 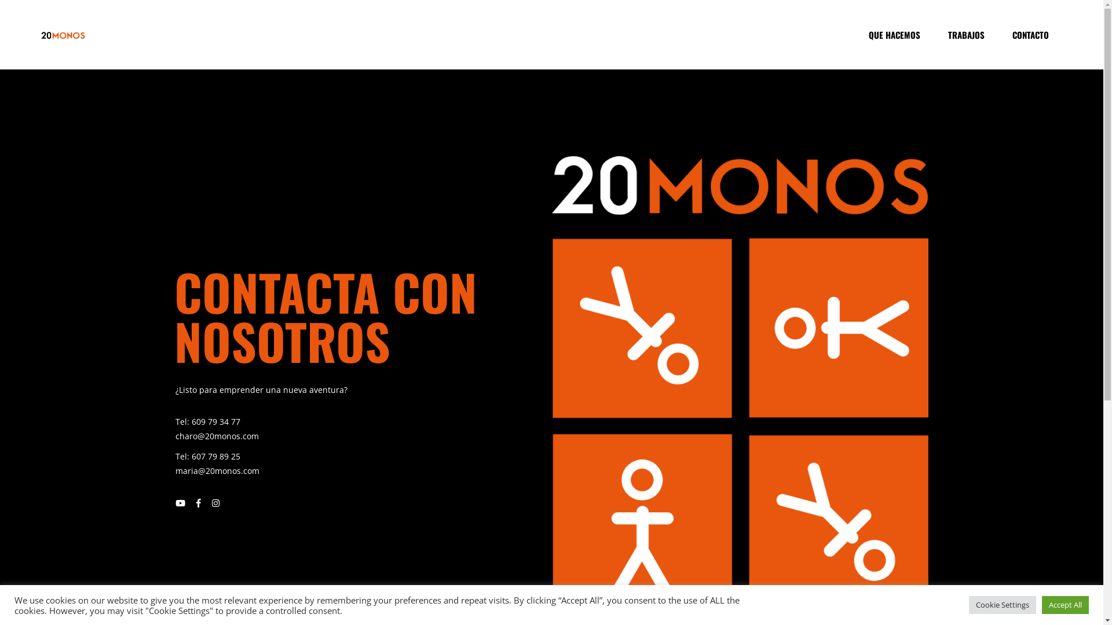 I want to click on charo@20monos.com, so click(x=217, y=436).